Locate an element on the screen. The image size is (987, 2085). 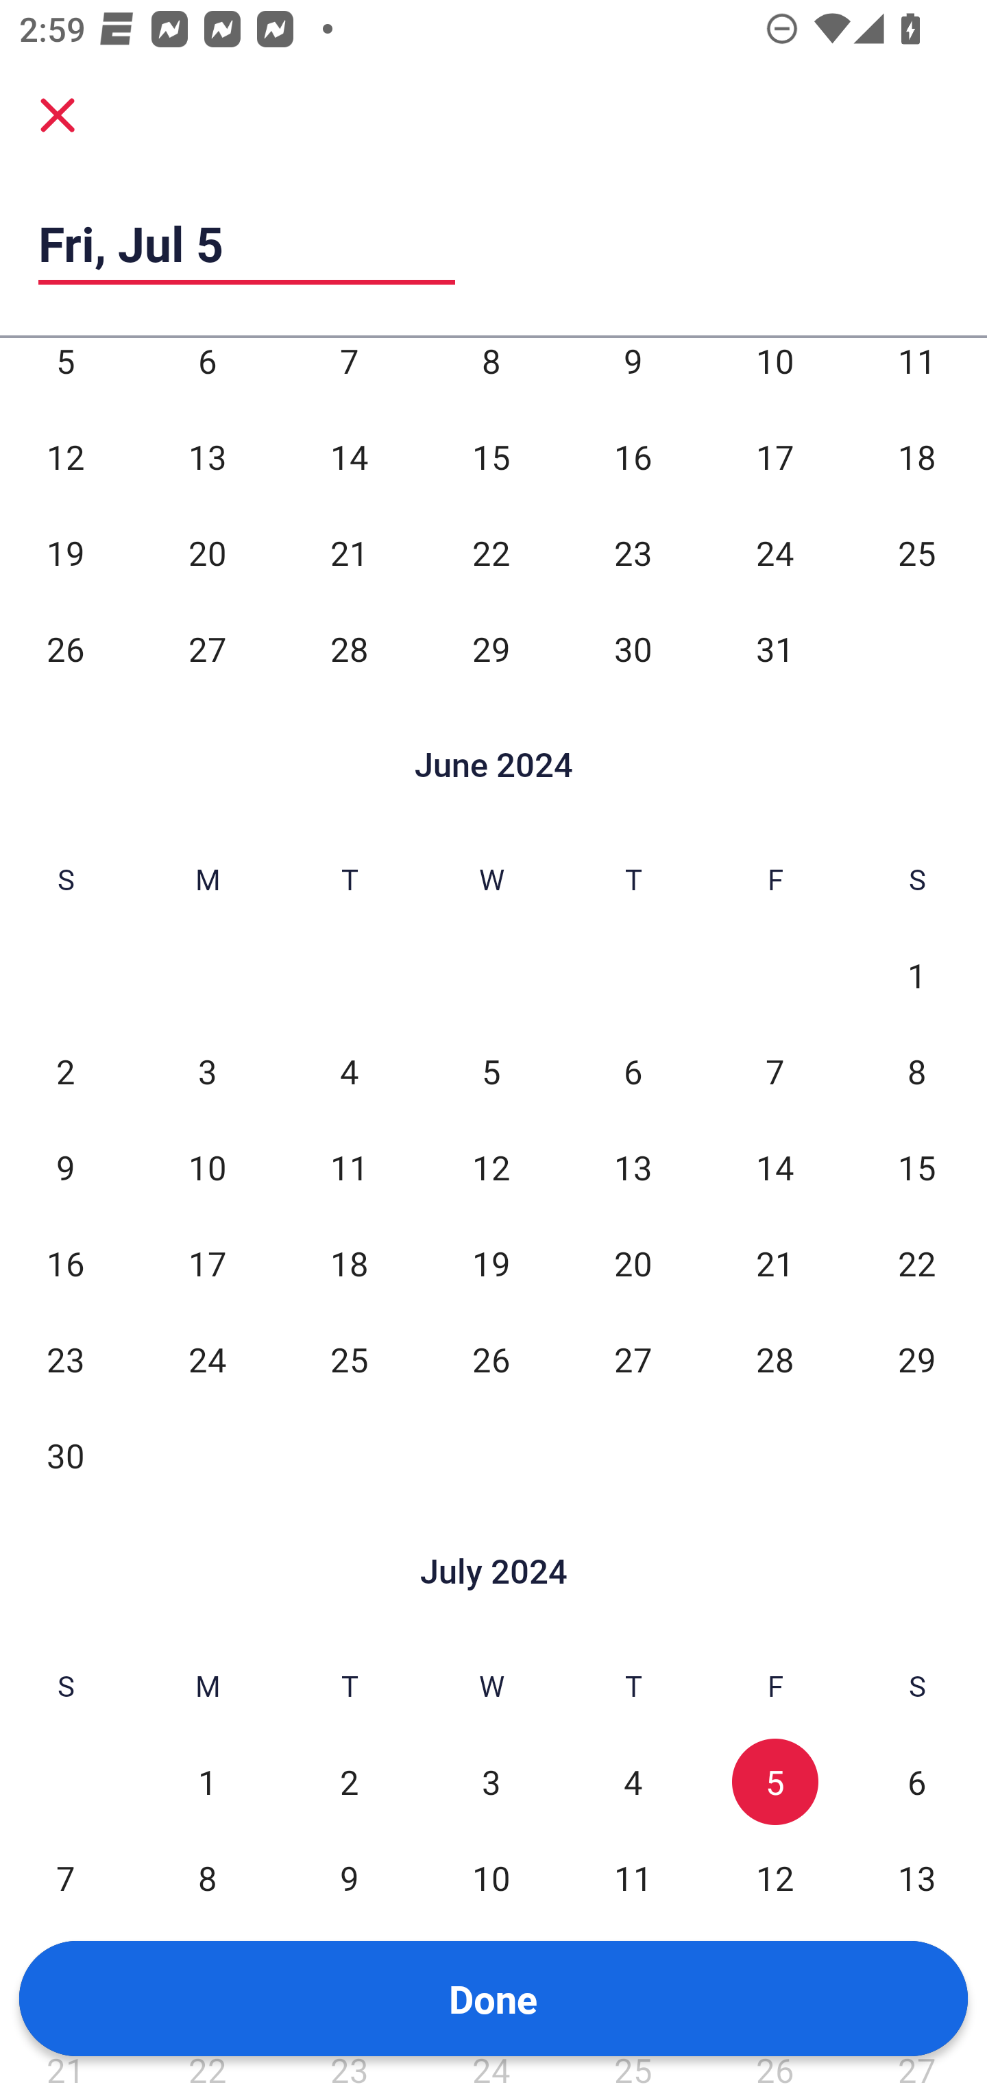
27 Mon, May 27, Not Selected is located at coordinates (207, 648).